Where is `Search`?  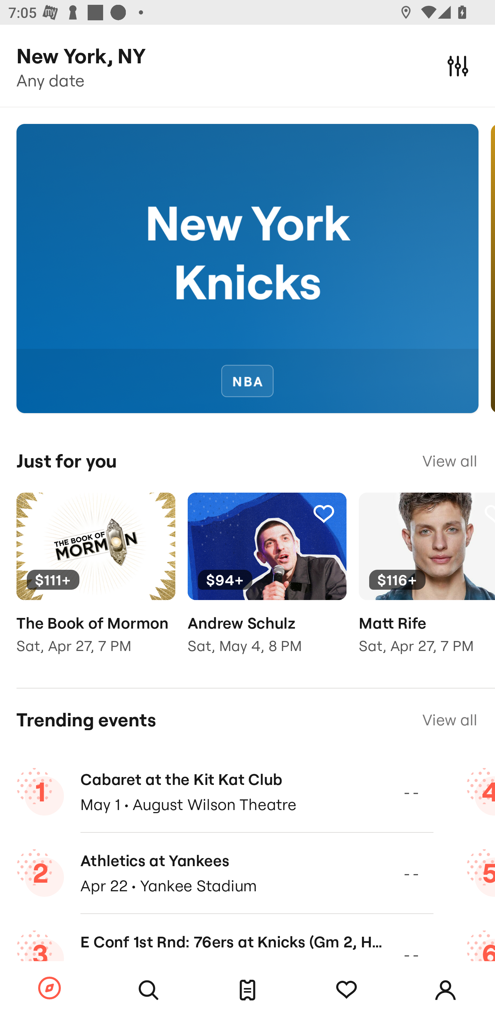 Search is located at coordinates (148, 990).